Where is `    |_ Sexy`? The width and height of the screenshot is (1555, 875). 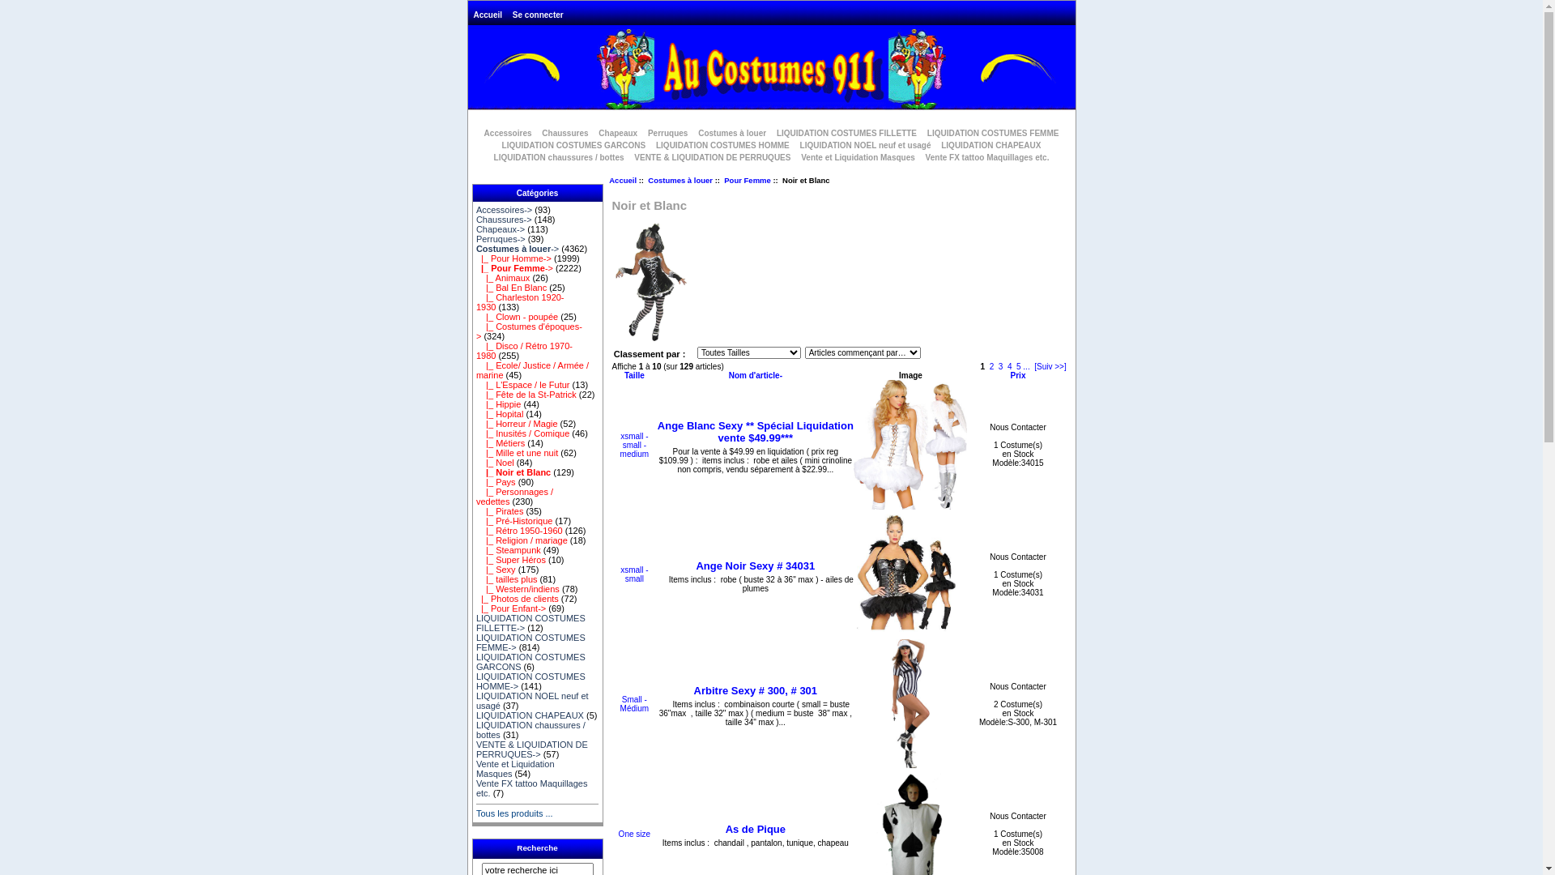     |_ Sexy is located at coordinates (496, 570).